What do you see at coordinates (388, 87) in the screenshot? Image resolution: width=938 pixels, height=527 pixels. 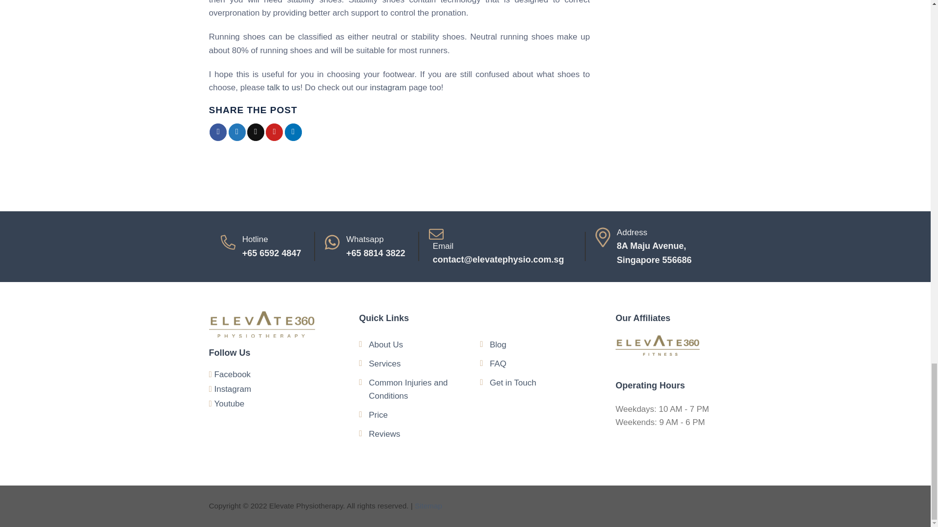 I see `instagram` at bounding box center [388, 87].